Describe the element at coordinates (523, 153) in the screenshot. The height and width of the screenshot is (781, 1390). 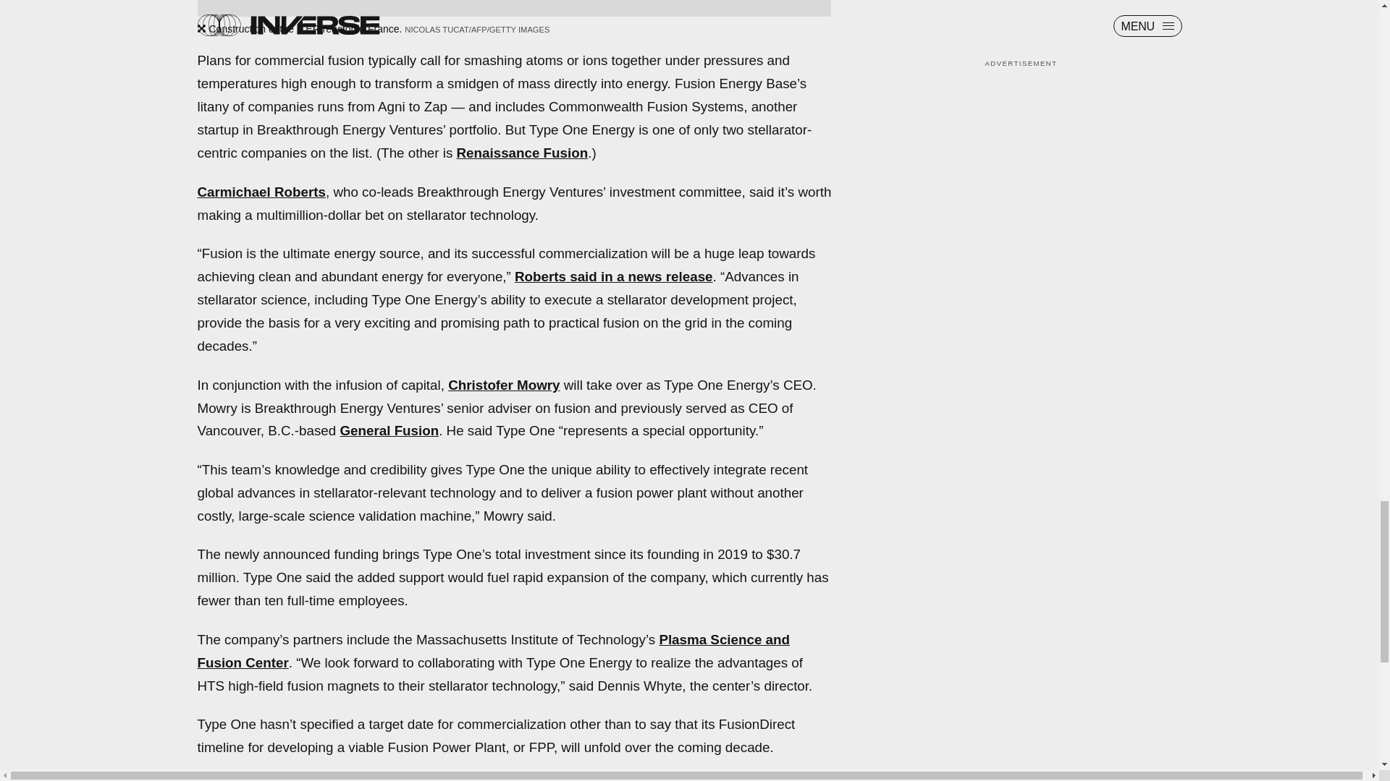
I see `Renaissance Fusion` at that location.